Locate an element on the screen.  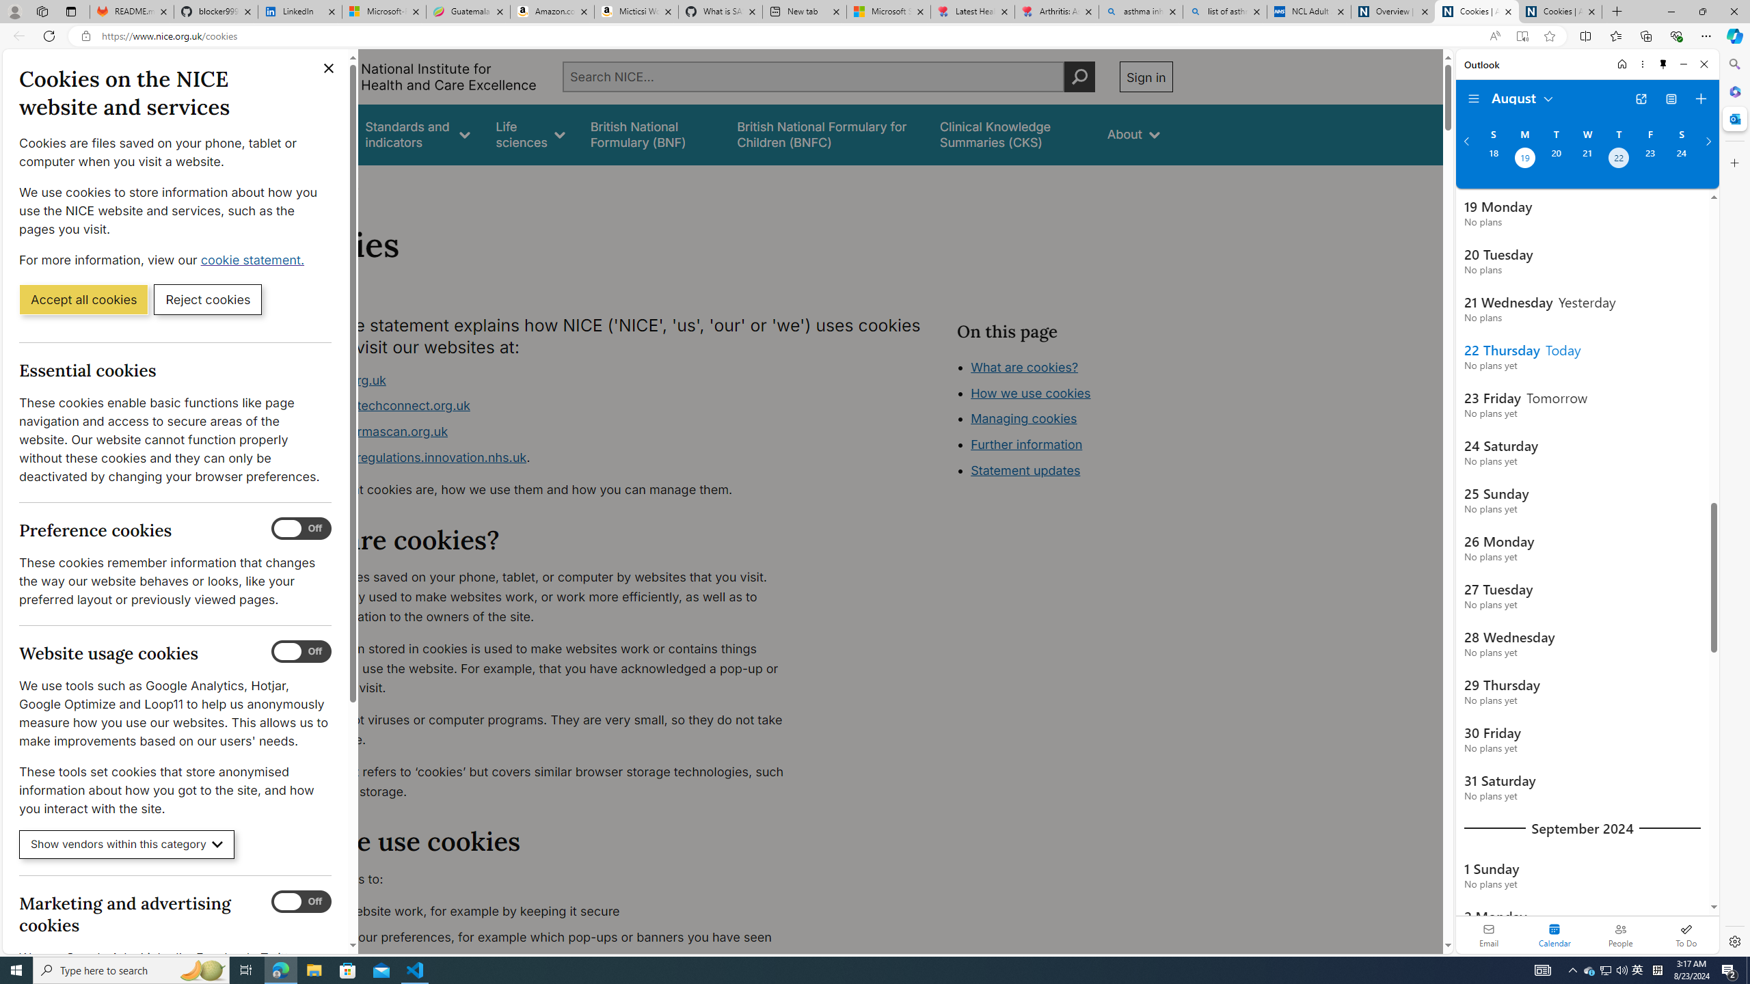
Marketing and advertising cookies is located at coordinates (301, 902).